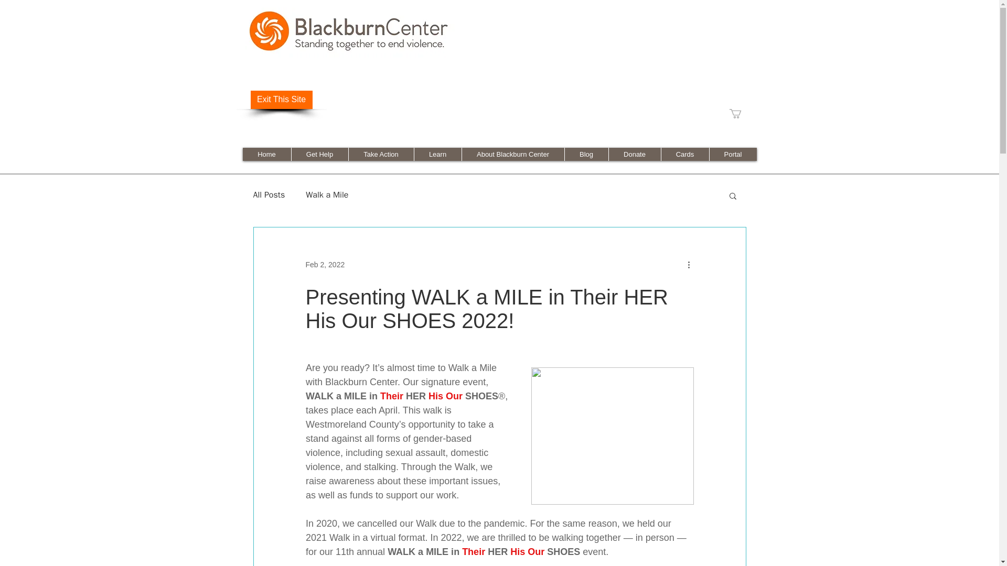 This screenshot has height=566, width=1007. What do you see at coordinates (266, 154) in the screenshot?
I see `Home` at bounding box center [266, 154].